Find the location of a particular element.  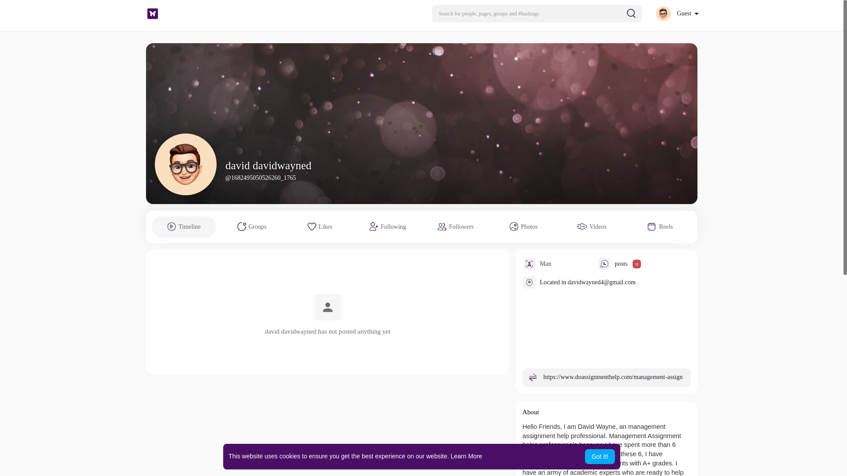

Reels is located at coordinates (660, 227).